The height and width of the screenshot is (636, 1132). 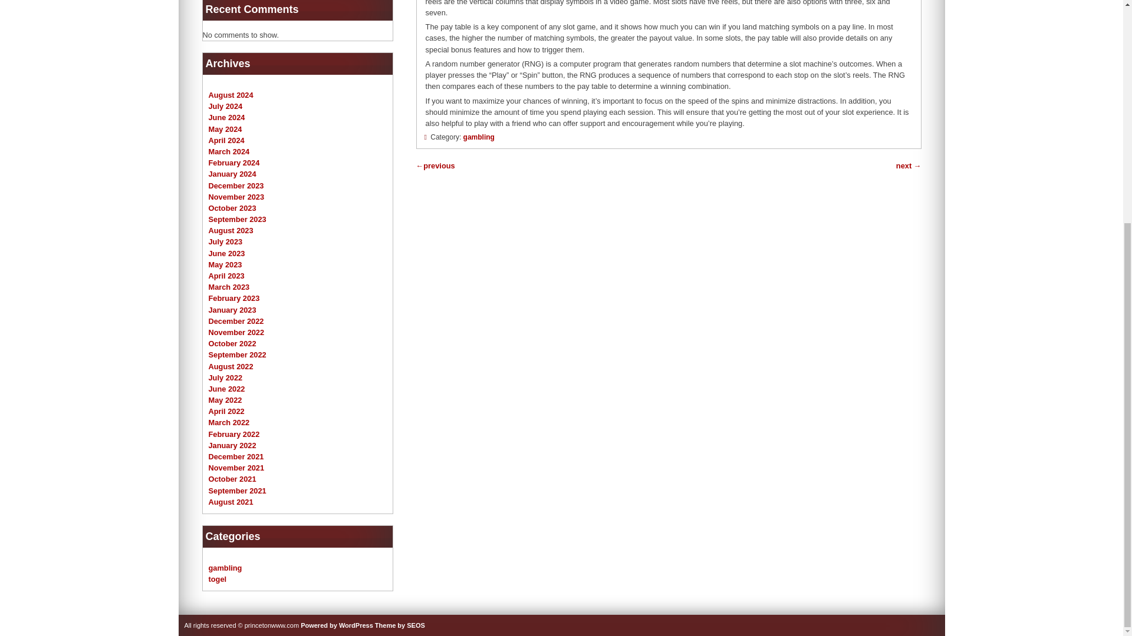 I want to click on September 2023, so click(x=237, y=219).